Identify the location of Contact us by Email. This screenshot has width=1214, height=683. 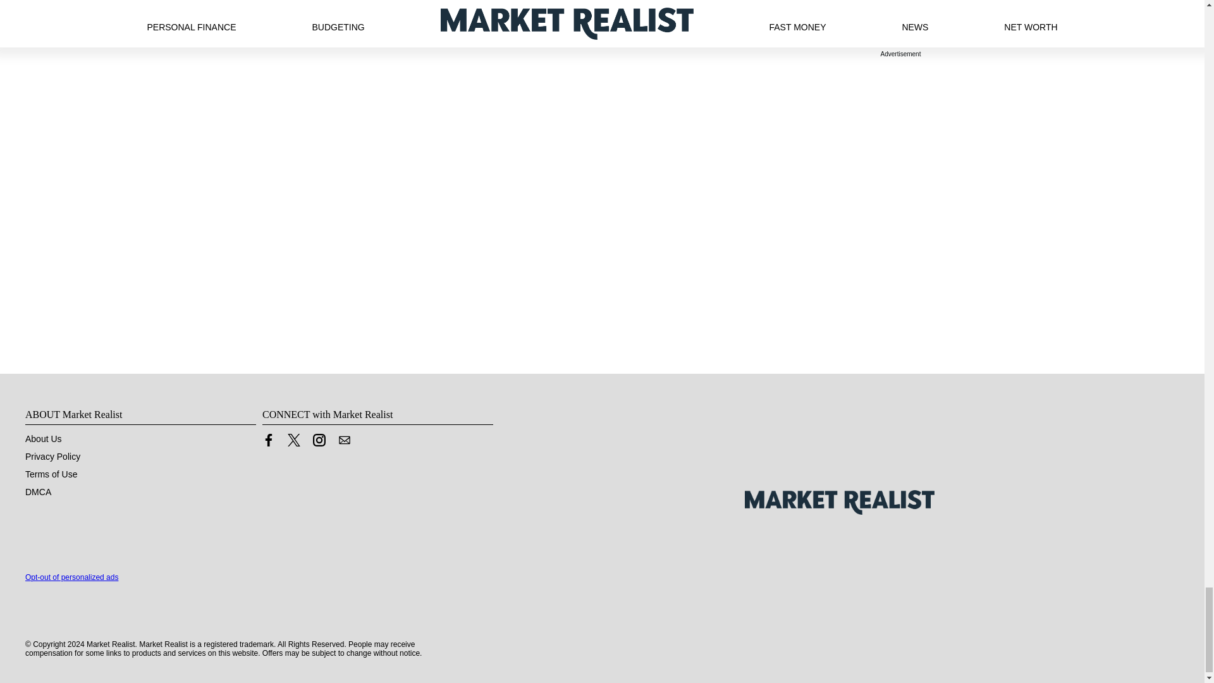
(344, 443).